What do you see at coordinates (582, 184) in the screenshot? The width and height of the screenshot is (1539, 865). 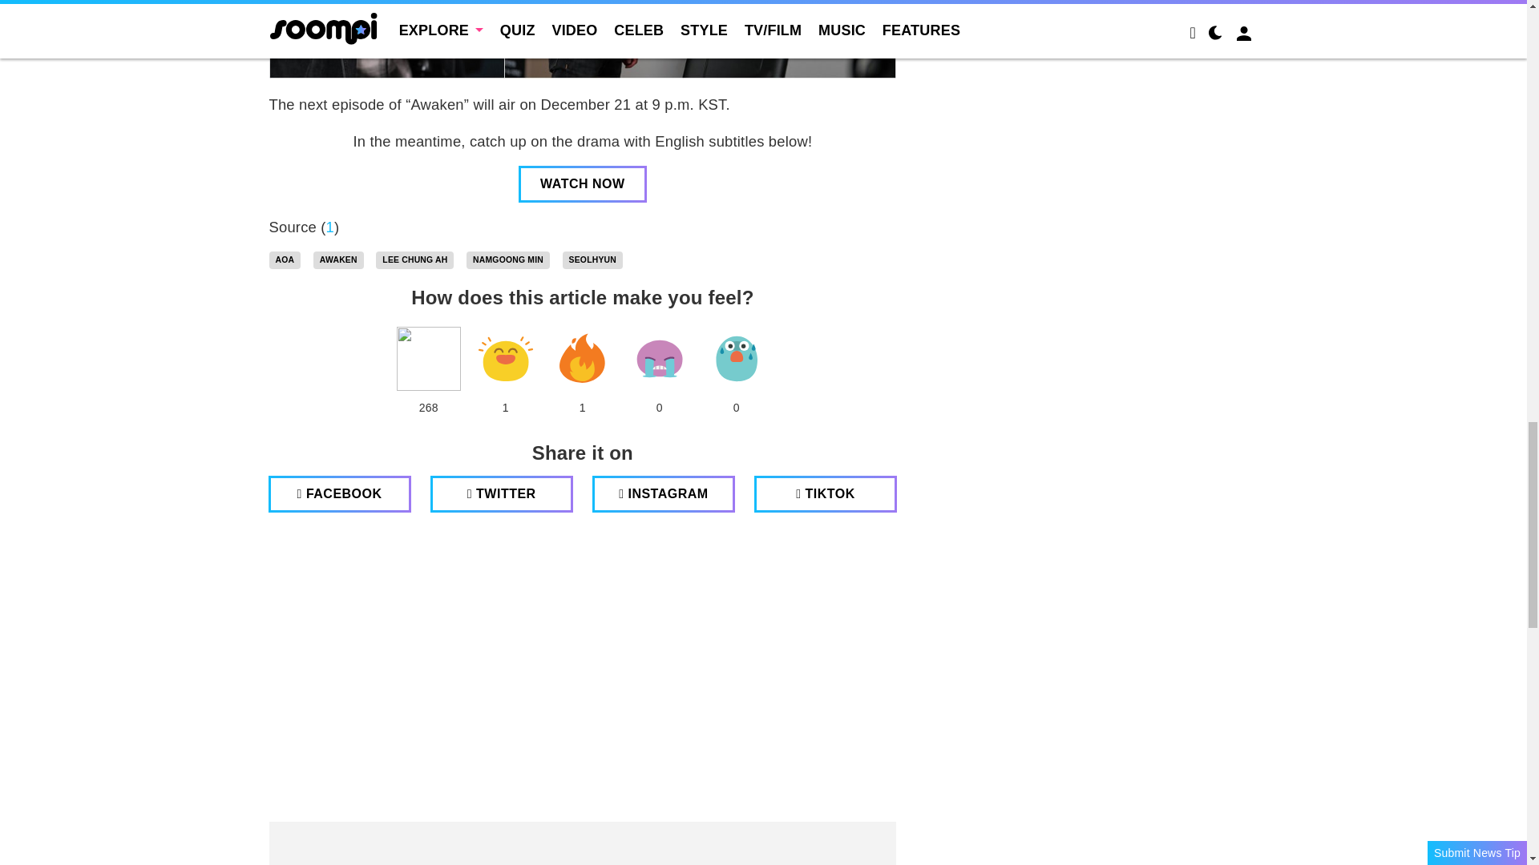 I see `WATCH NOW` at bounding box center [582, 184].